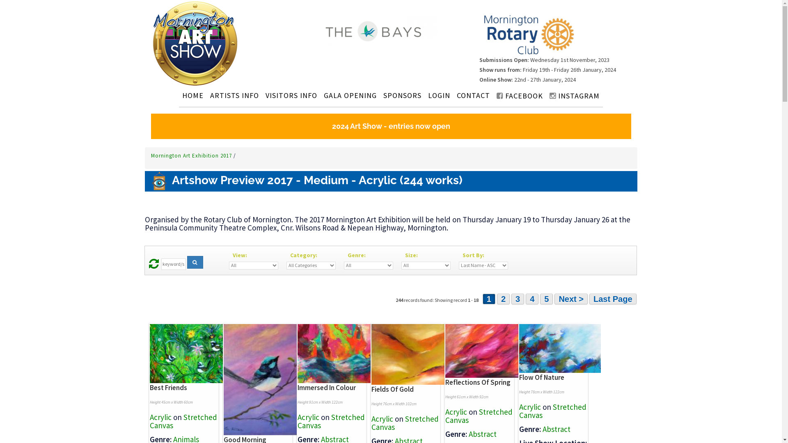 This screenshot has height=443, width=788. Describe the element at coordinates (503, 299) in the screenshot. I see `2` at that location.